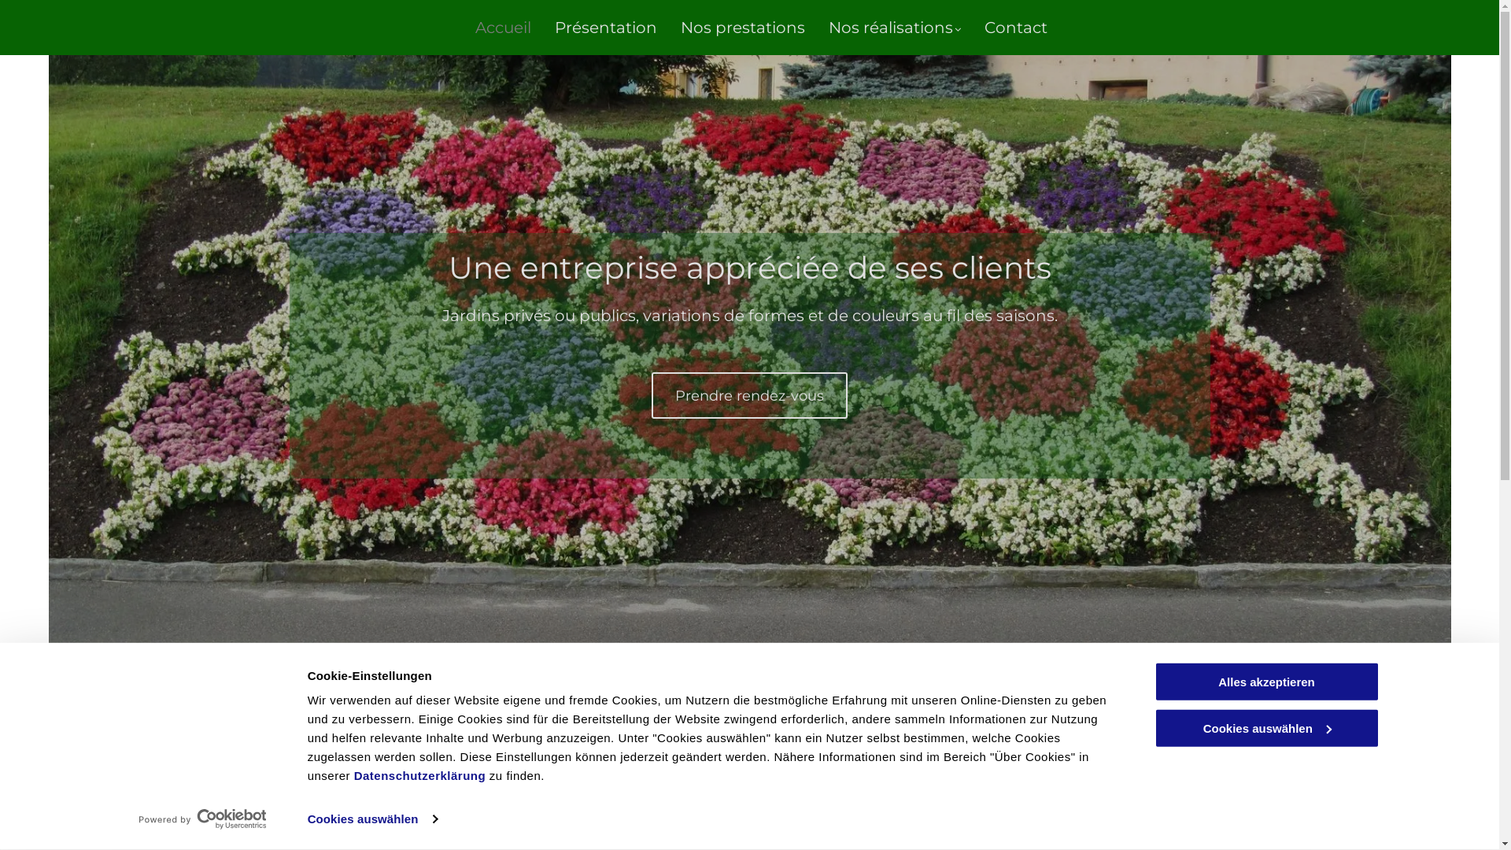  Describe the element at coordinates (1004, 28) in the screenshot. I see `Contact` at that location.